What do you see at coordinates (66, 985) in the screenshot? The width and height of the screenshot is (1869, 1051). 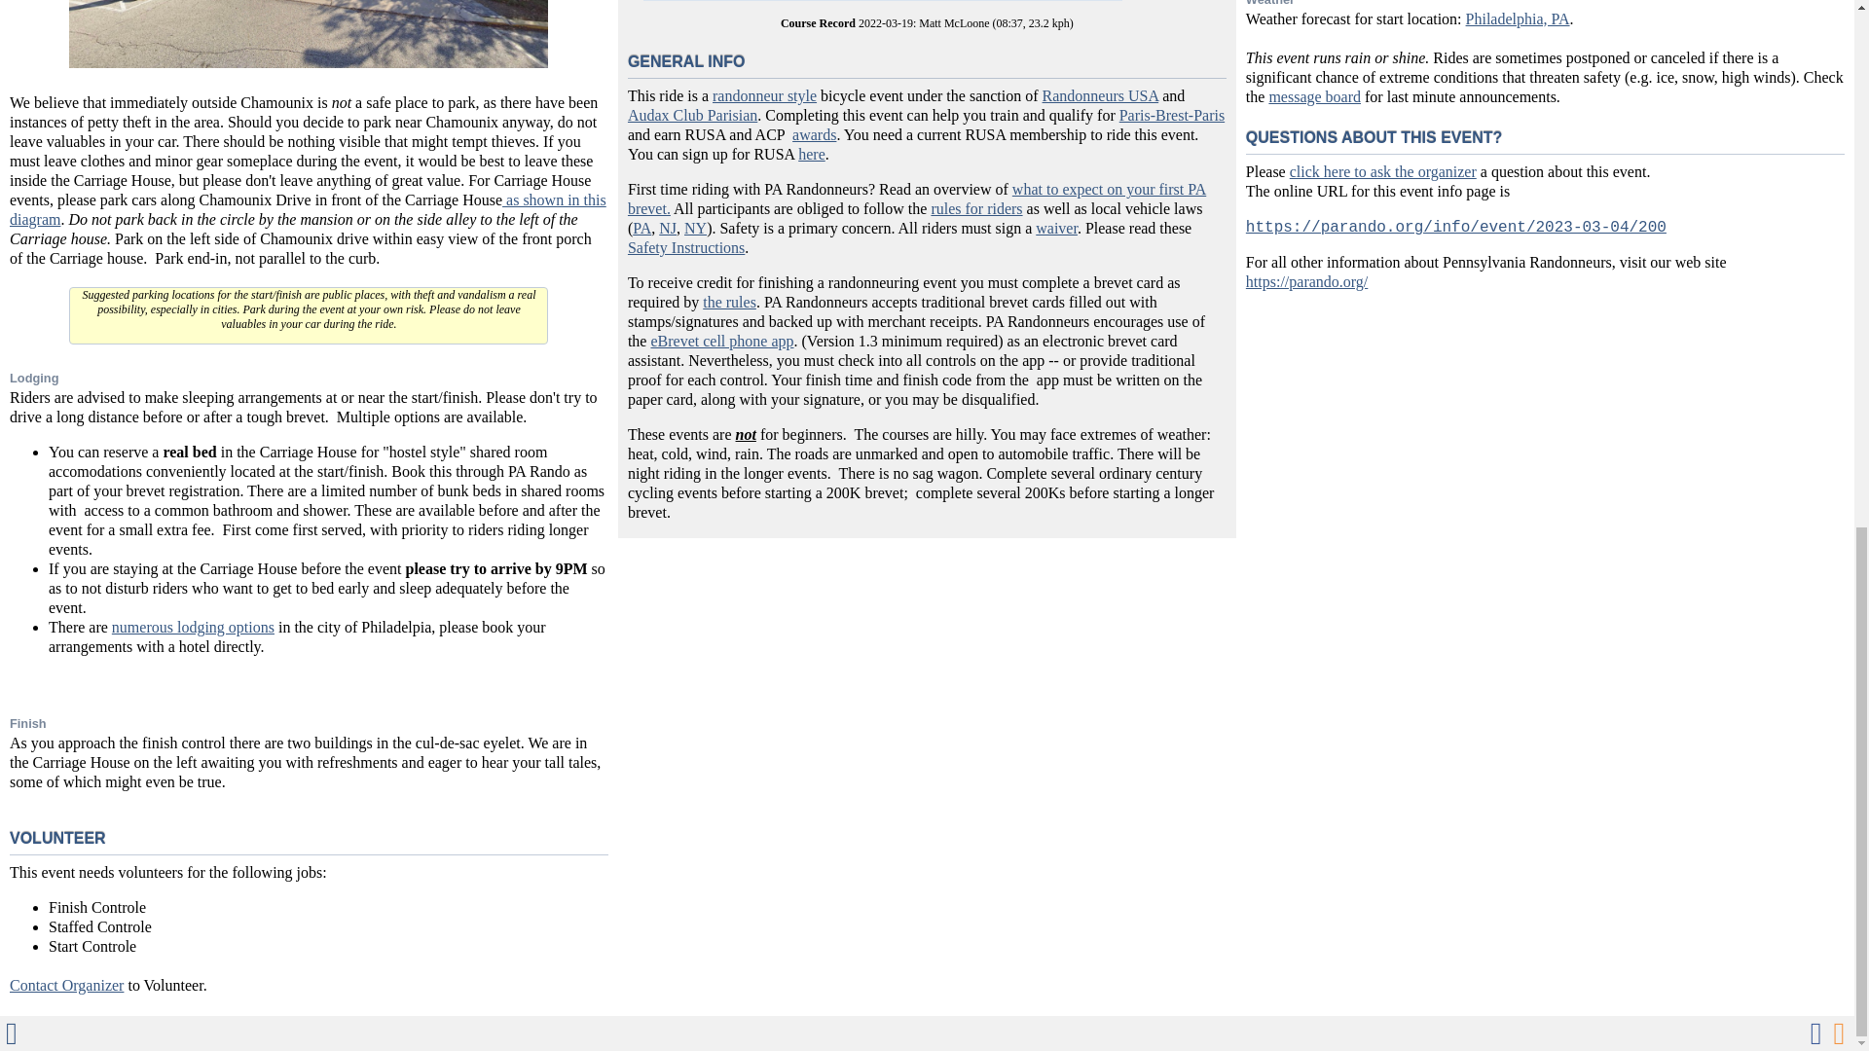 I see `Contact Organizer` at bounding box center [66, 985].